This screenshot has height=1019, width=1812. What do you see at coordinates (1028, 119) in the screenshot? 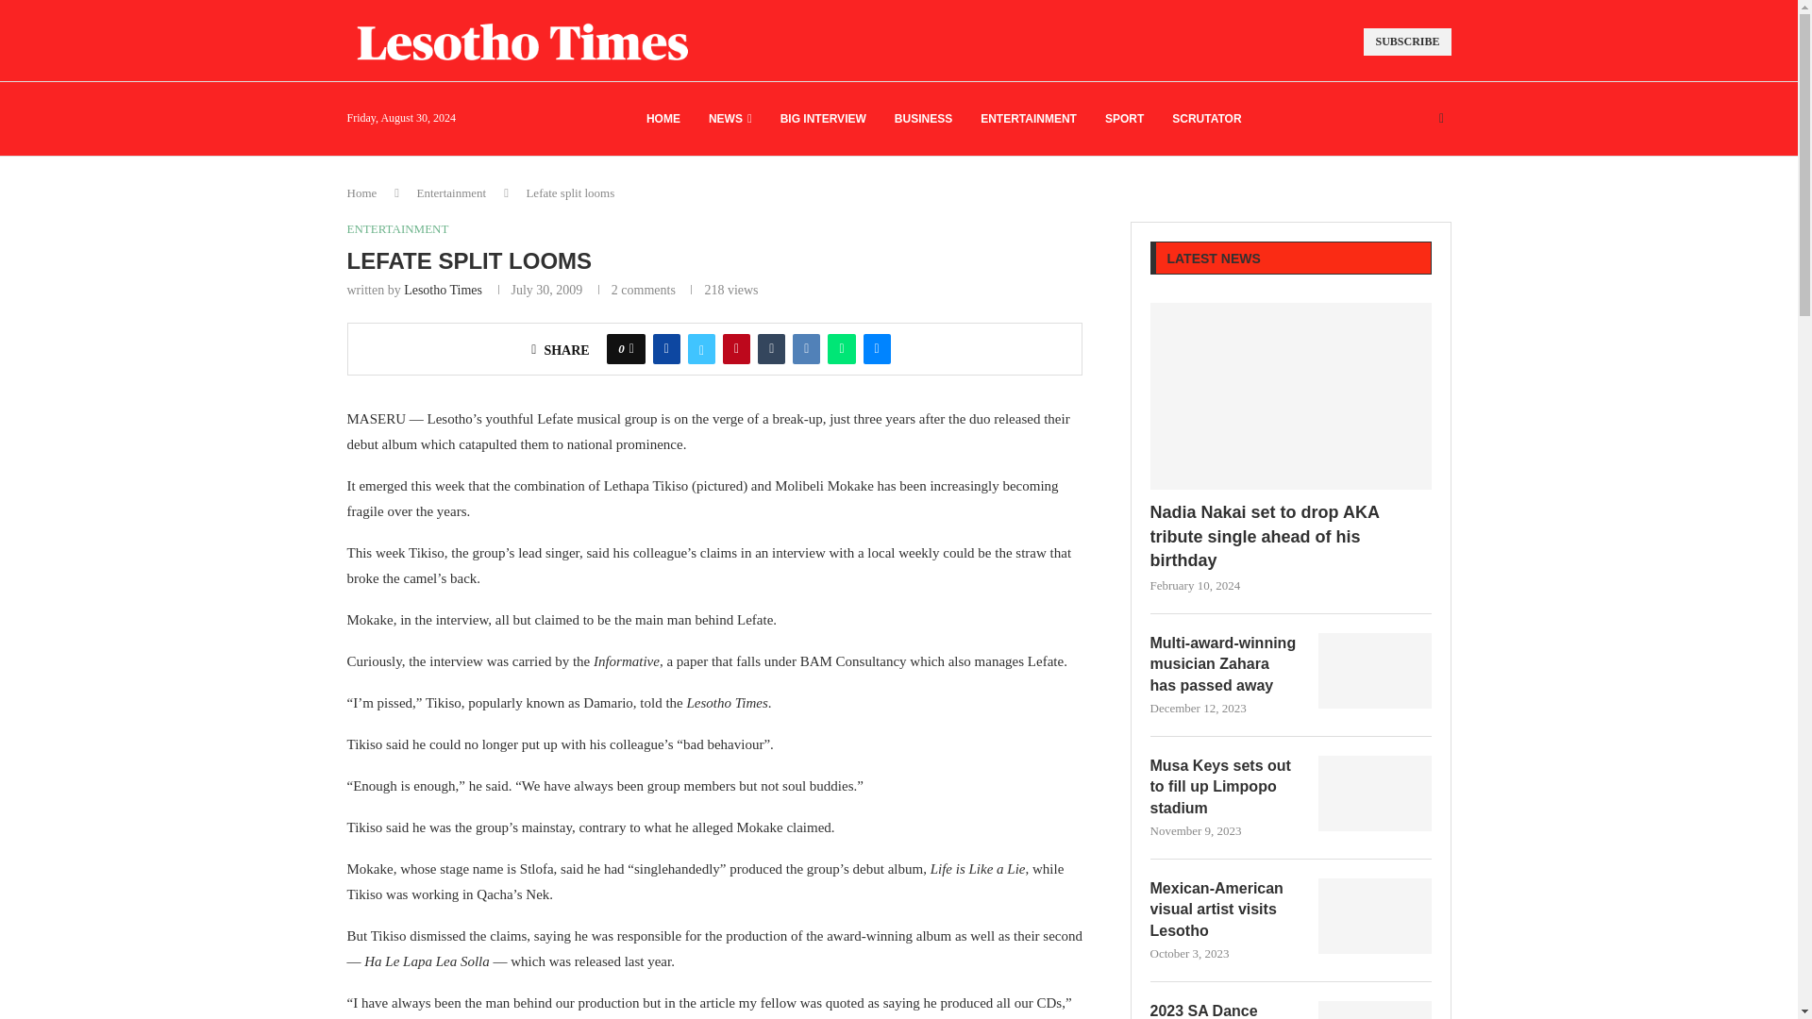
I see `ENTERTAINMENT` at bounding box center [1028, 119].